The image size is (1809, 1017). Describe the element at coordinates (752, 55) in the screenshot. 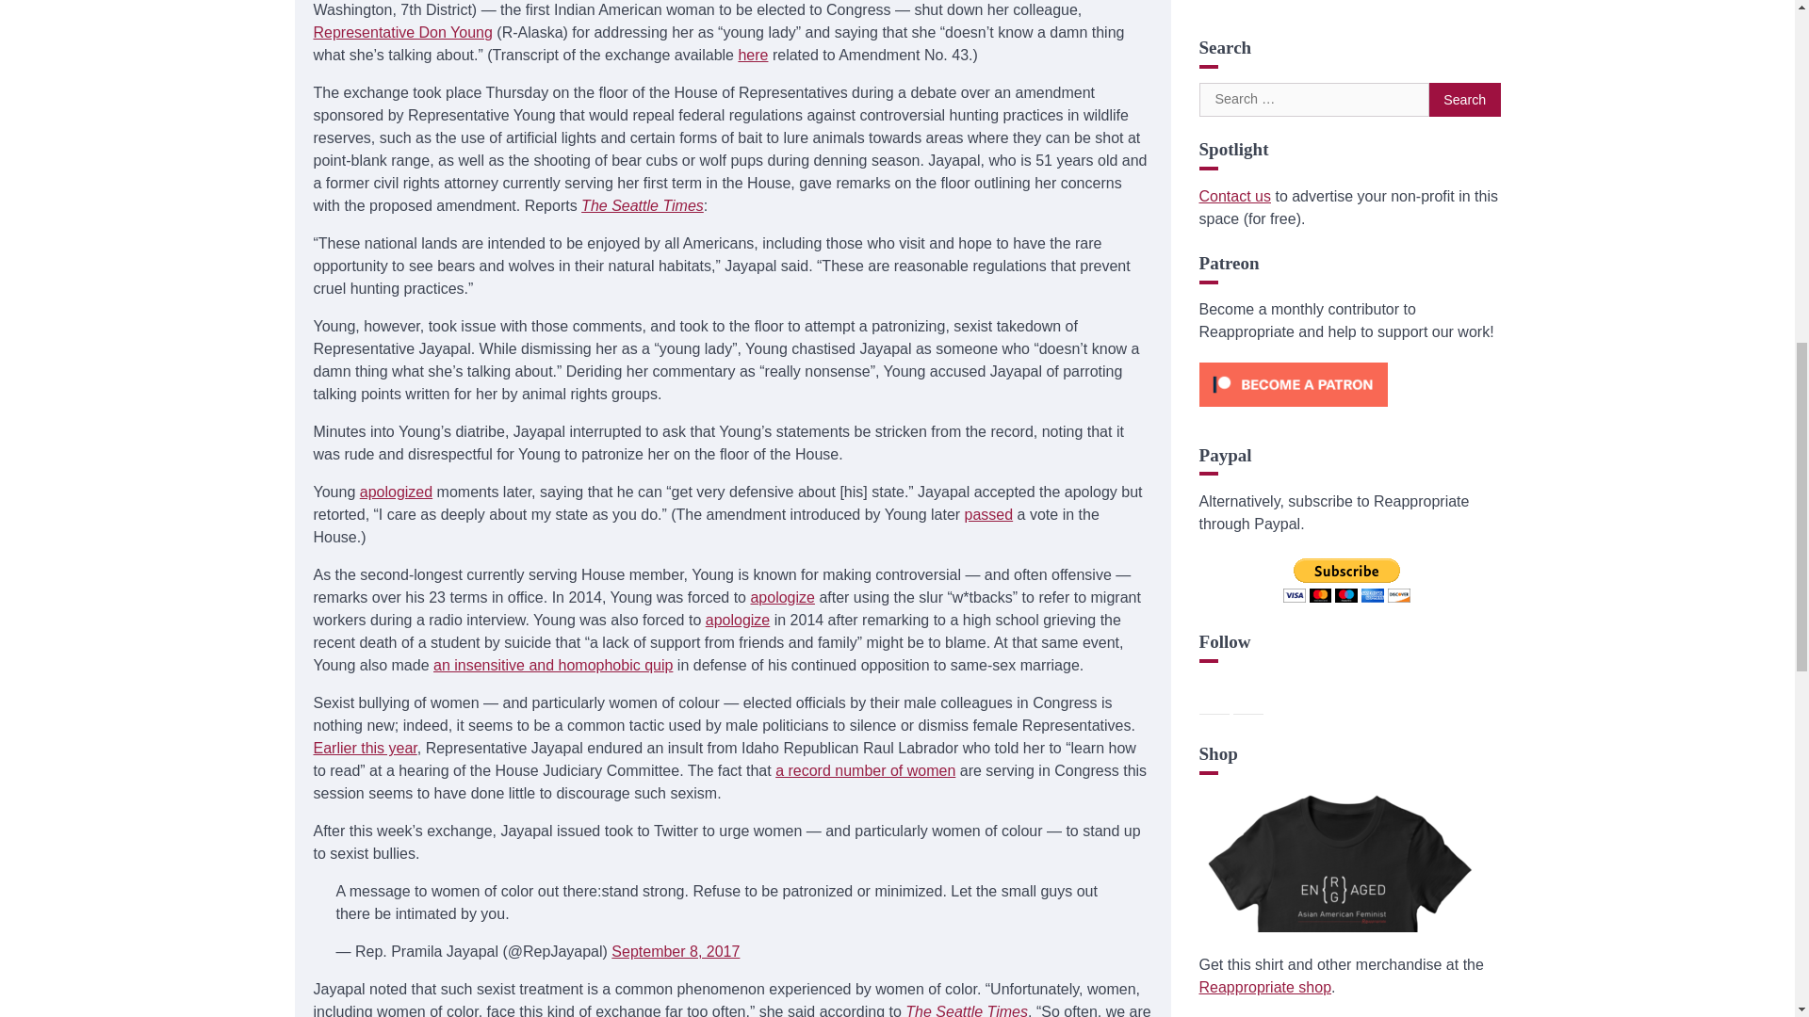

I see `here` at that location.